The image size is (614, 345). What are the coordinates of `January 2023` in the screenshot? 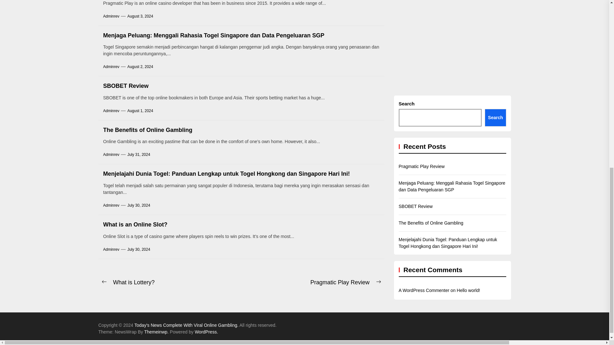 It's located at (607, 23).